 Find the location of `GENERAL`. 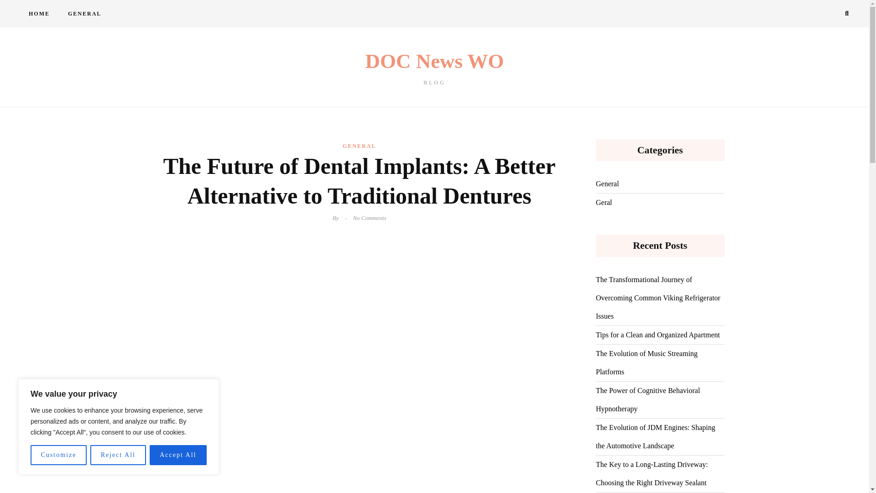

GENERAL is located at coordinates (359, 146).